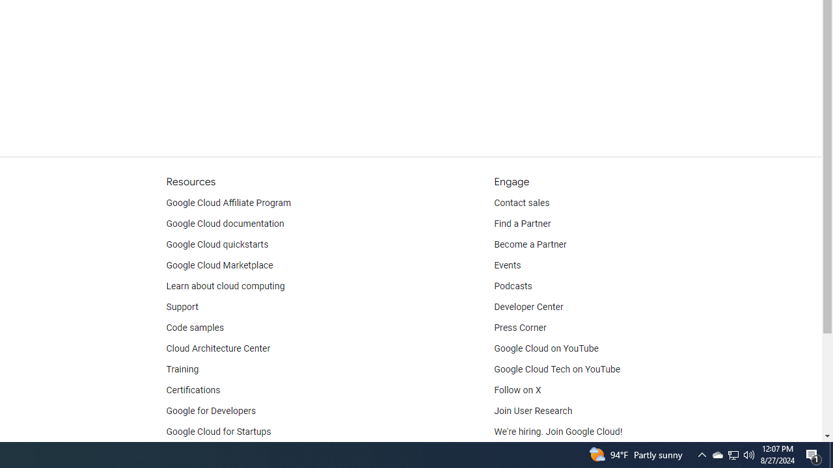  Describe the element at coordinates (182, 307) in the screenshot. I see `Support` at that location.